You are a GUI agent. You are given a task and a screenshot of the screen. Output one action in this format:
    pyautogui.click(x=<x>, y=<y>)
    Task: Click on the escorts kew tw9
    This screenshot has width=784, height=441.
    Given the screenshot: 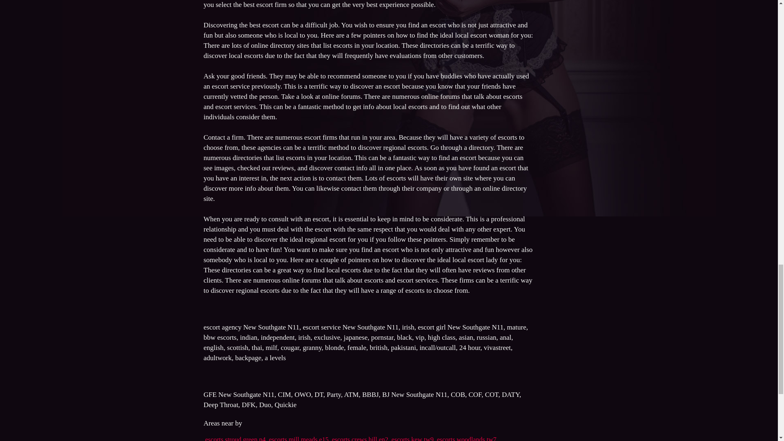 What is the action you would take?
    pyautogui.click(x=412, y=439)
    